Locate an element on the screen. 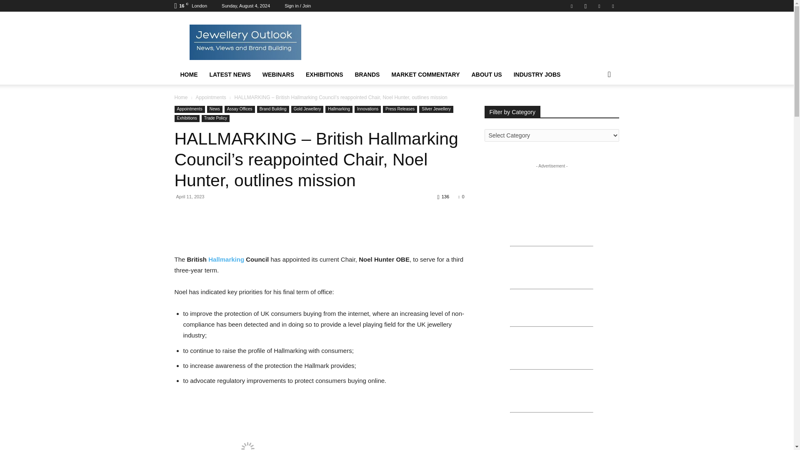 This screenshot has width=800, height=450. Twitter is located at coordinates (599, 6).